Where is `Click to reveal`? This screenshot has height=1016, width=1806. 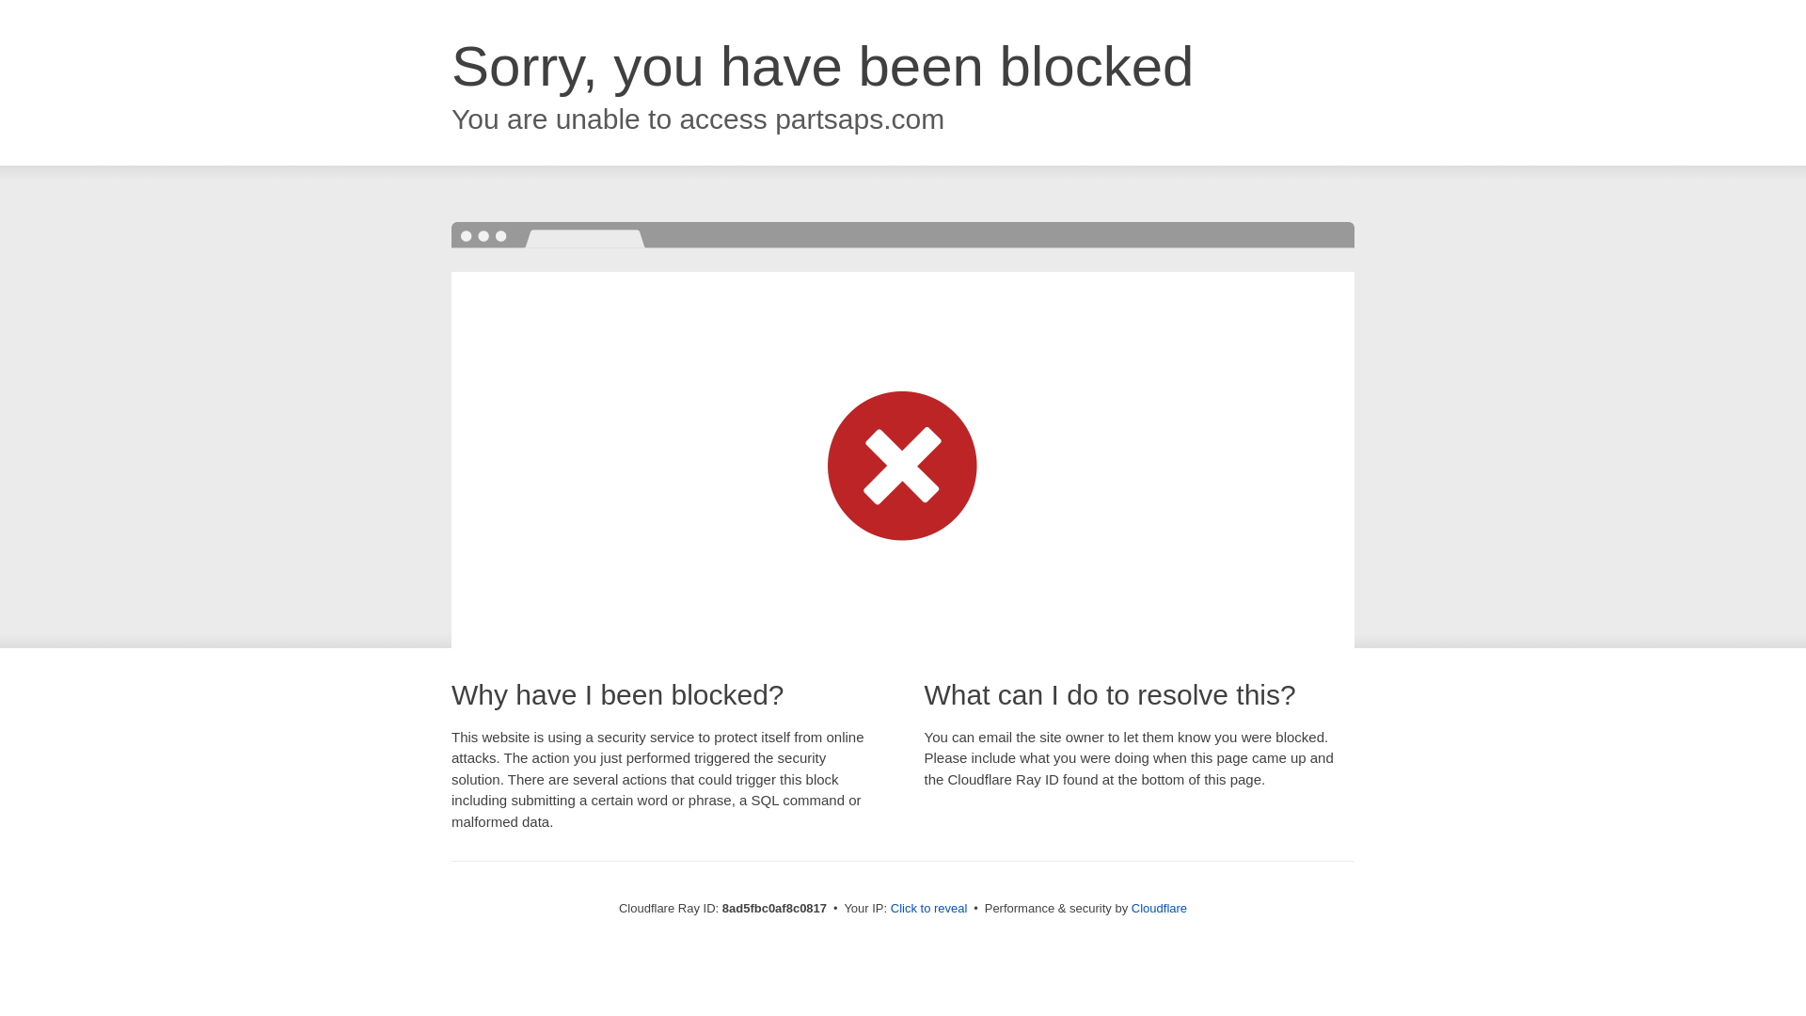
Click to reveal is located at coordinates (929, 909).